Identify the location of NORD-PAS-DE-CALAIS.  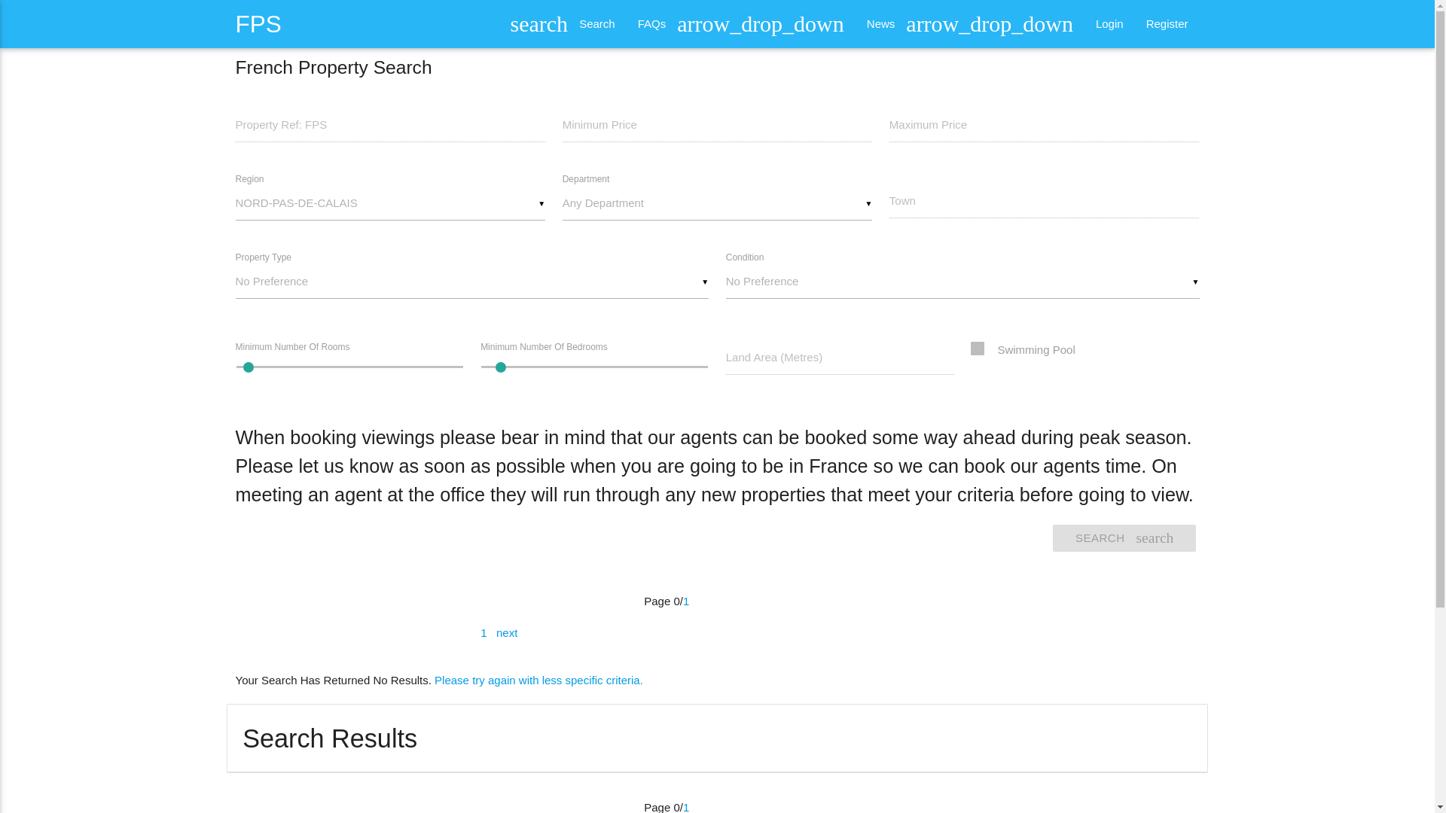
(389, 203).